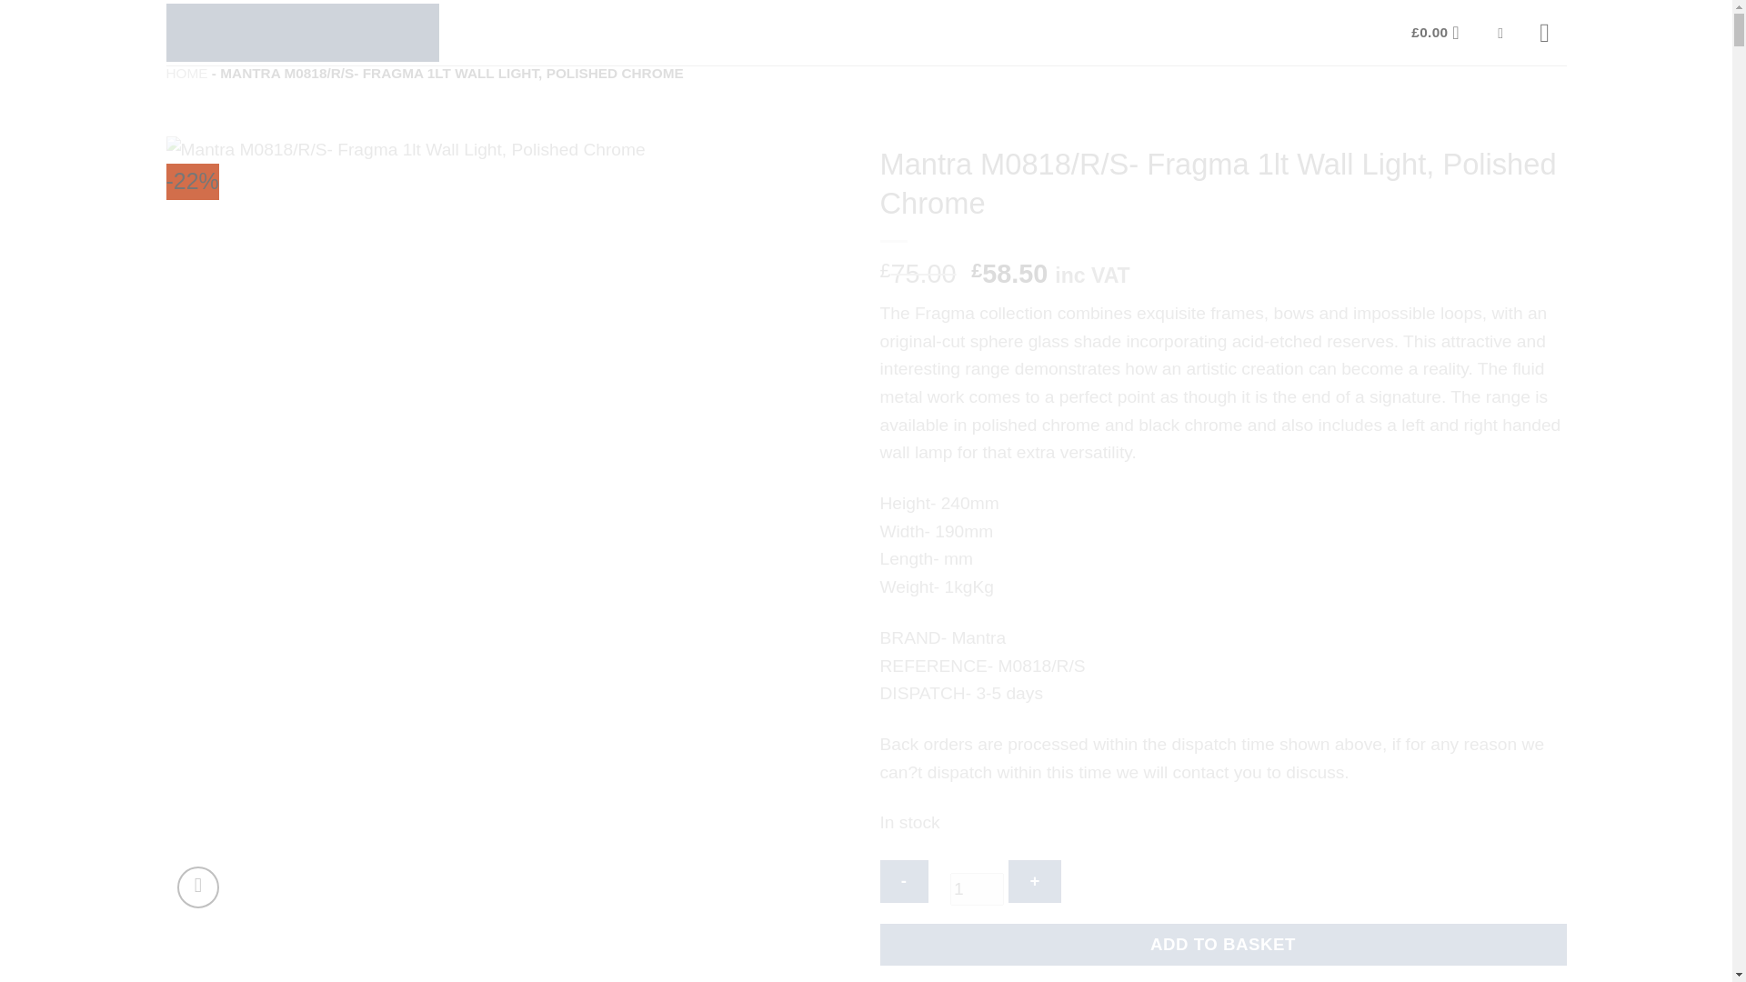 Image resolution: width=1746 pixels, height=982 pixels. Describe the element at coordinates (198, 887) in the screenshot. I see `Zoom` at that location.